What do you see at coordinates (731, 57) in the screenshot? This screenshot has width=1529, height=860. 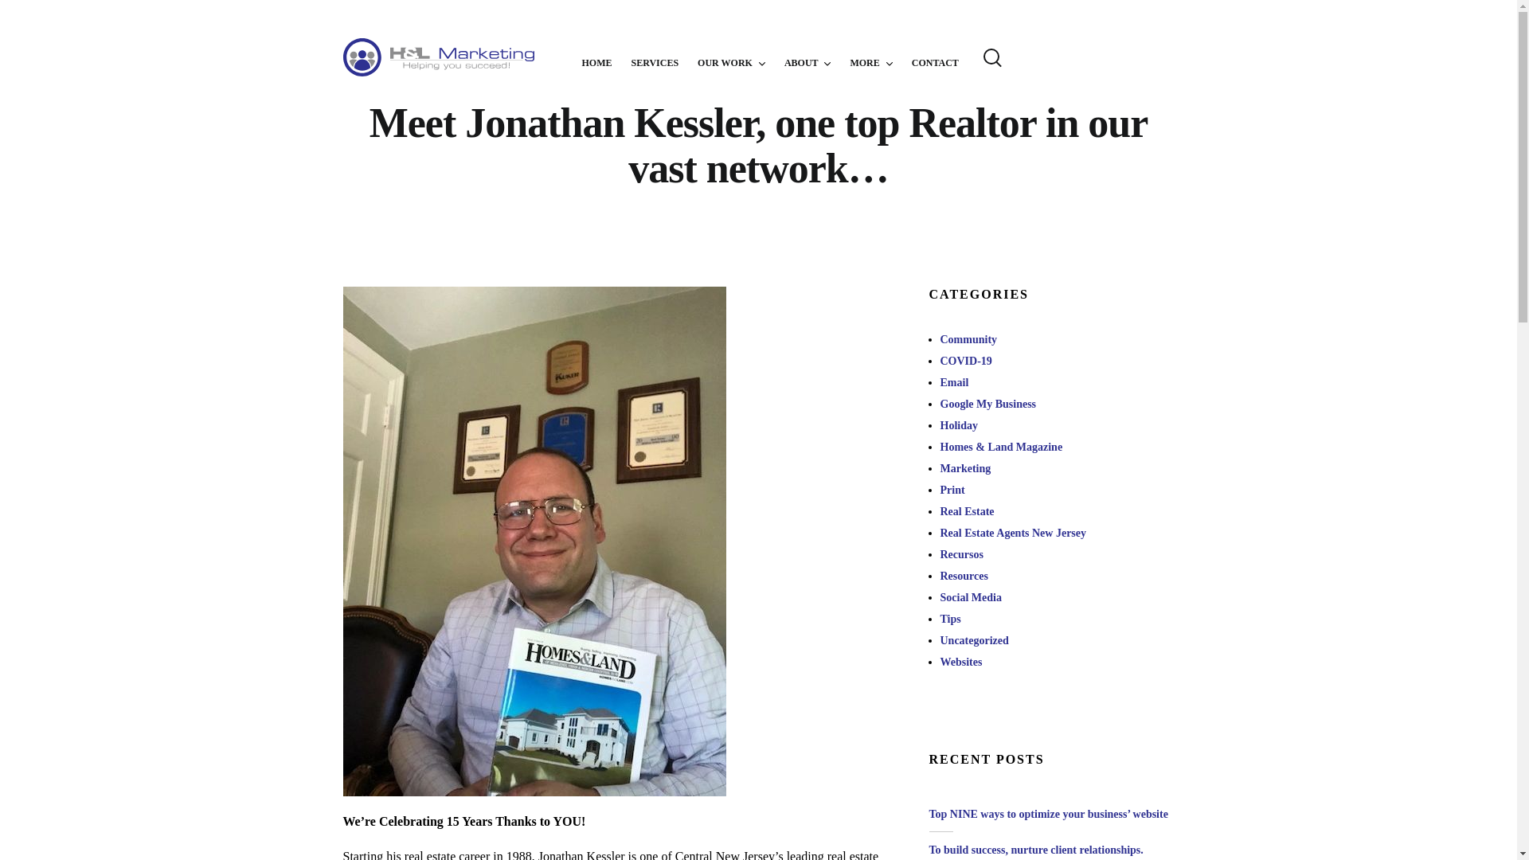 I see `OUR WORK` at bounding box center [731, 57].